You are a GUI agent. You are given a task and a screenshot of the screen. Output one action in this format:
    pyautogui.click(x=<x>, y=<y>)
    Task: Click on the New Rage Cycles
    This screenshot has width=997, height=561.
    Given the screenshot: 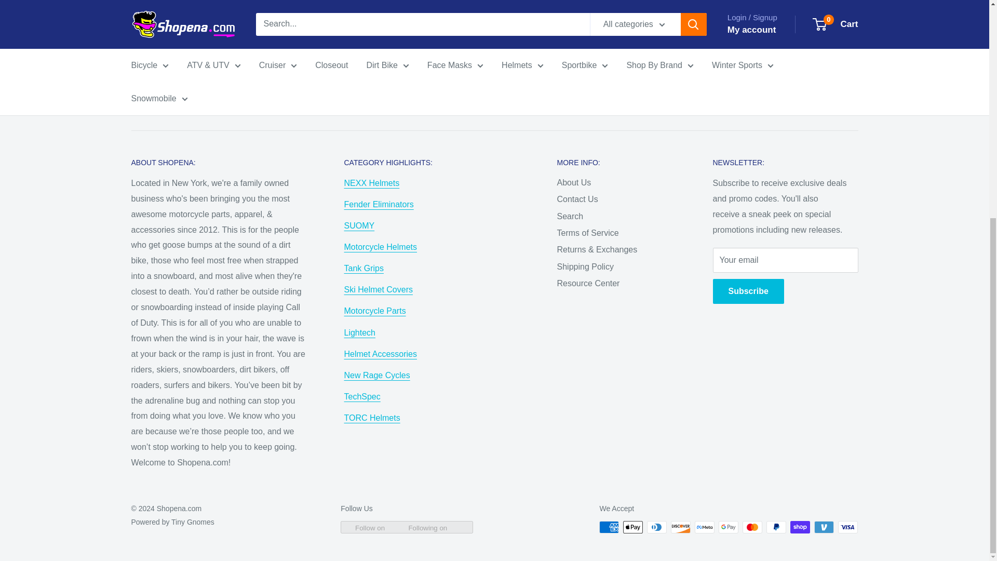 What is the action you would take?
    pyautogui.click(x=377, y=375)
    